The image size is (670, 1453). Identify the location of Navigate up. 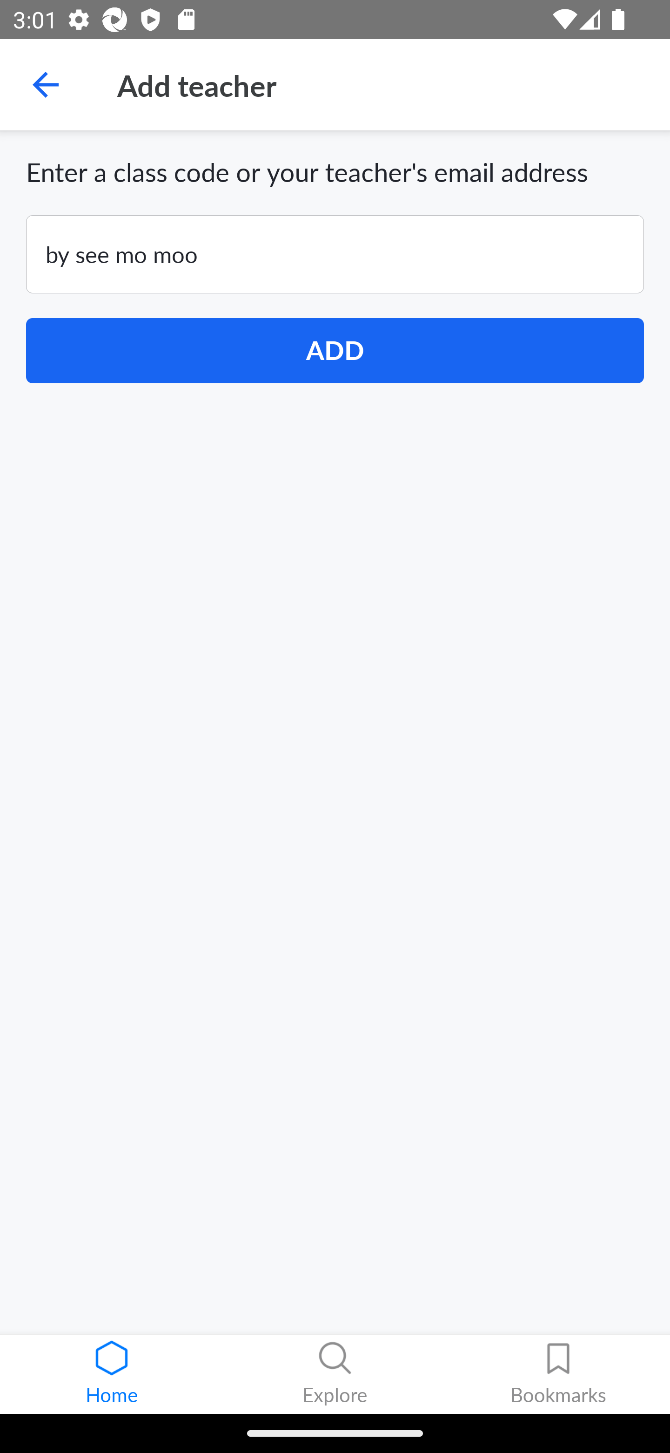
(46, 85).